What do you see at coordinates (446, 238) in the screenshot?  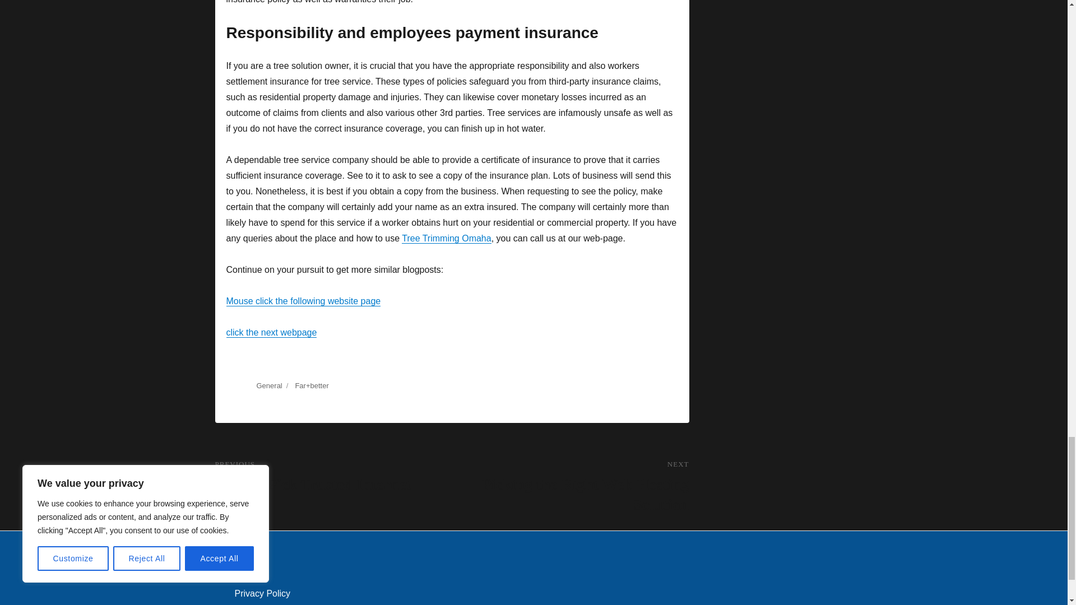 I see `Tree Trimming Omaha` at bounding box center [446, 238].